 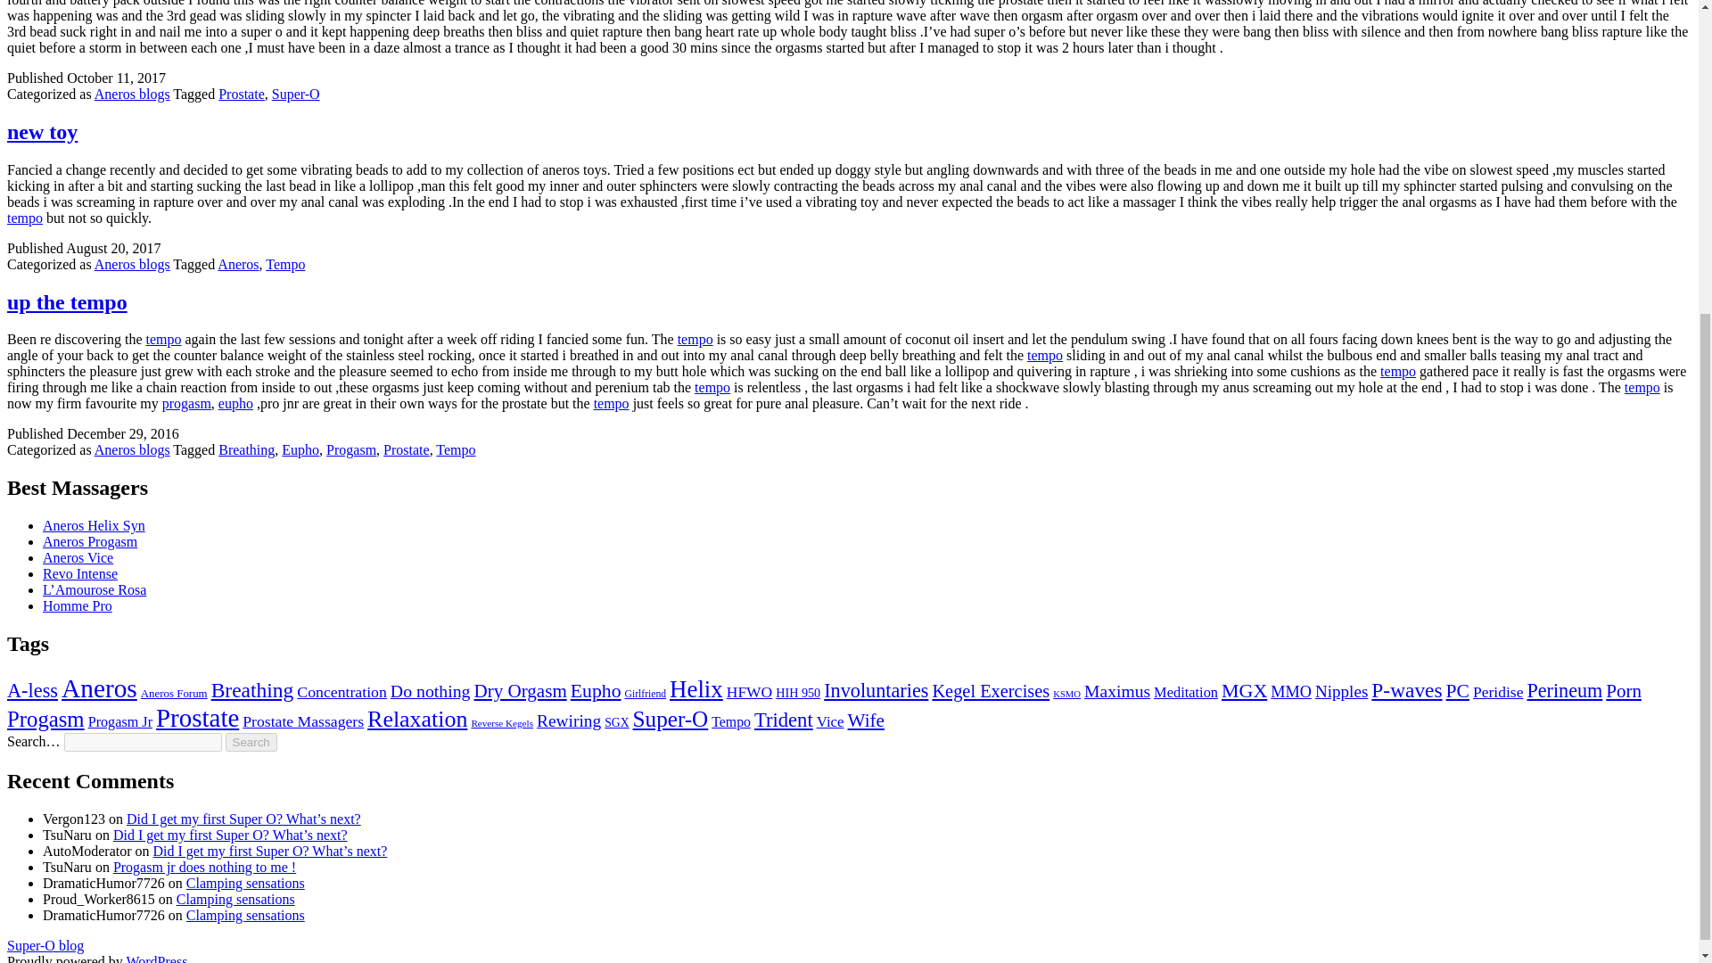 I want to click on new toy, so click(x=41, y=132).